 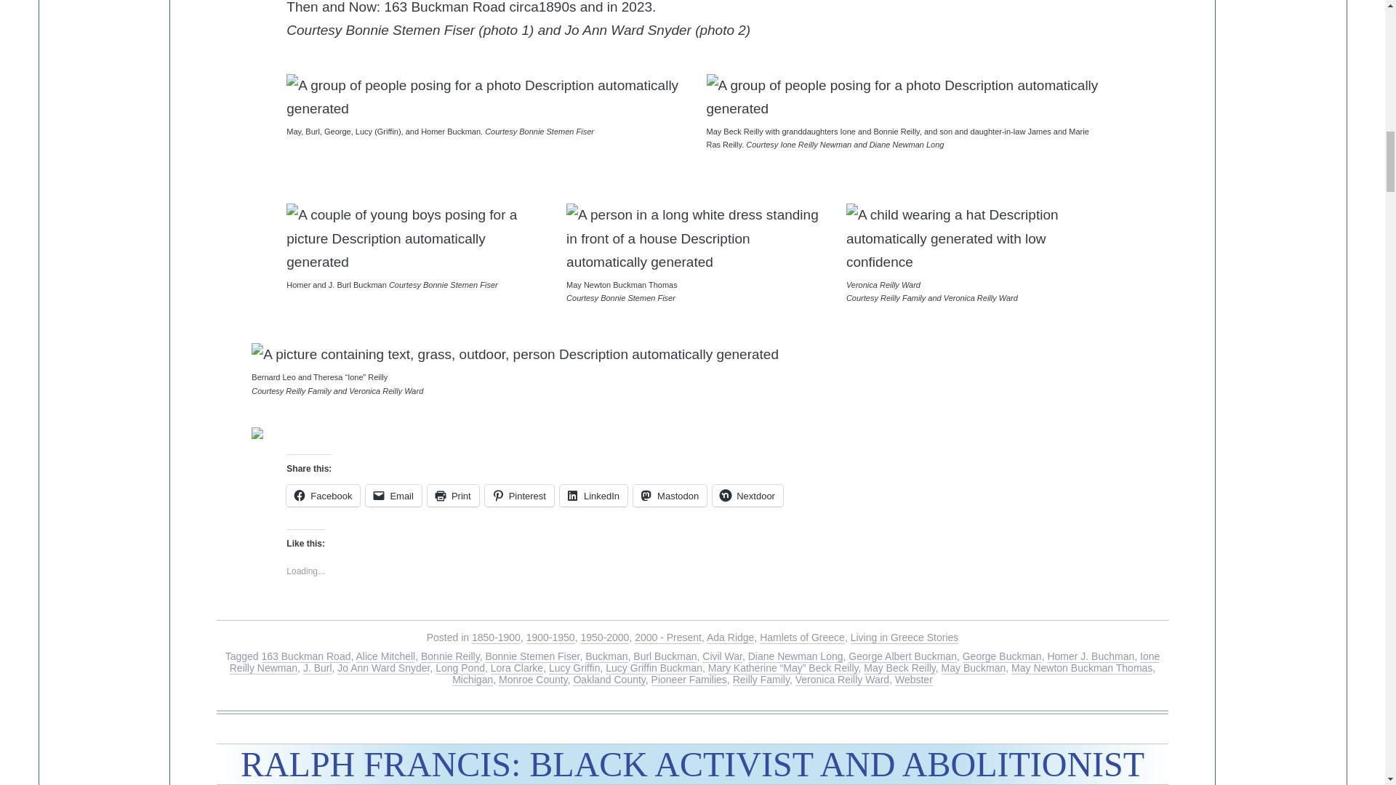 I want to click on Click to share on Nextdoor, so click(x=747, y=496).